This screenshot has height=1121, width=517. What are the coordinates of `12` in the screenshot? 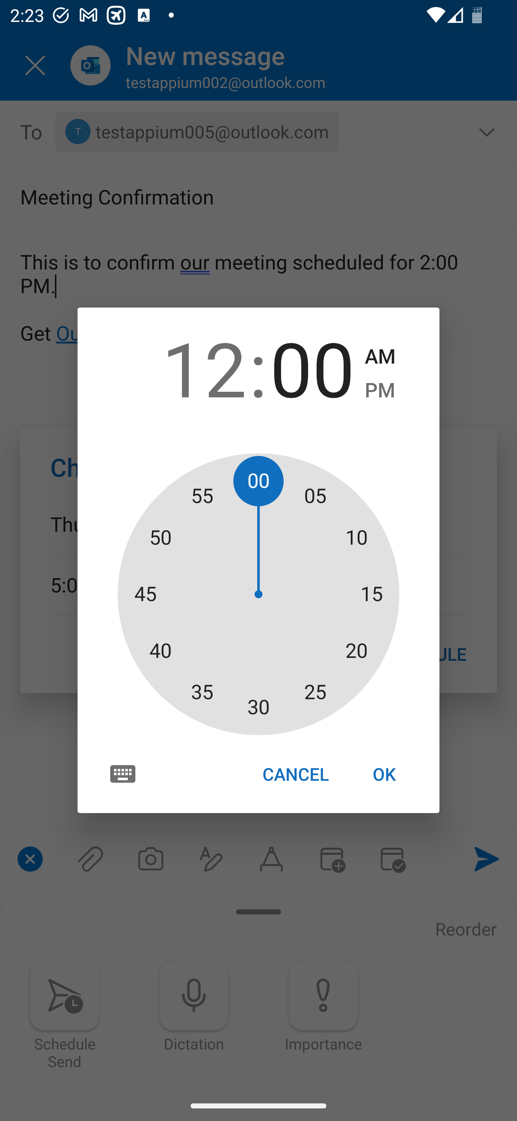 It's located at (204, 367).